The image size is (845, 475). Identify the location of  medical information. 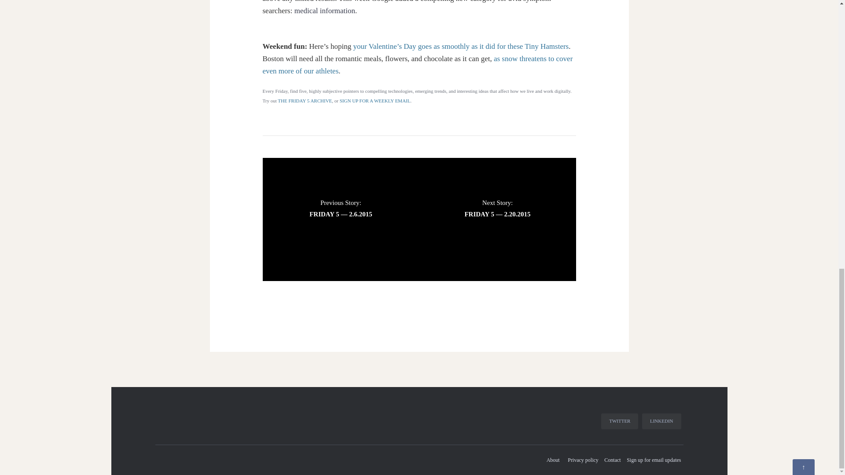
(323, 11).